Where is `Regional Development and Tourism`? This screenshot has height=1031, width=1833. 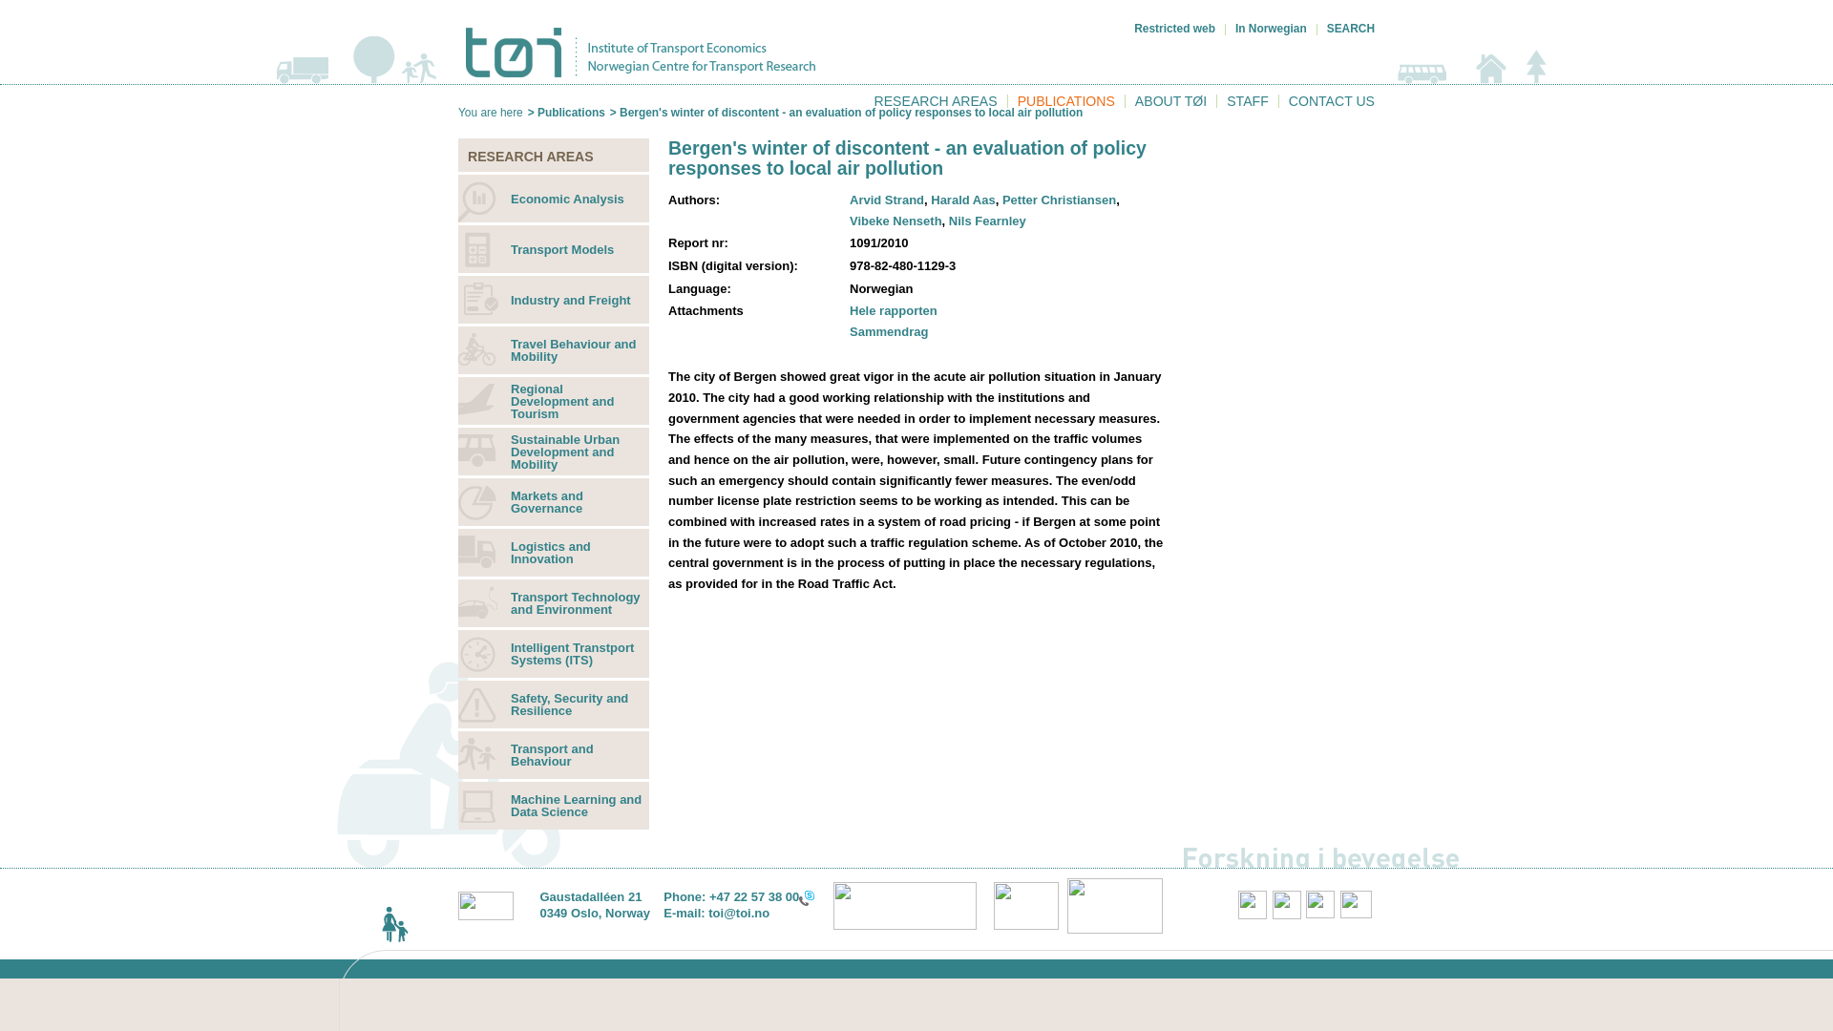 Regional Development and Tourism is located at coordinates (554, 401).